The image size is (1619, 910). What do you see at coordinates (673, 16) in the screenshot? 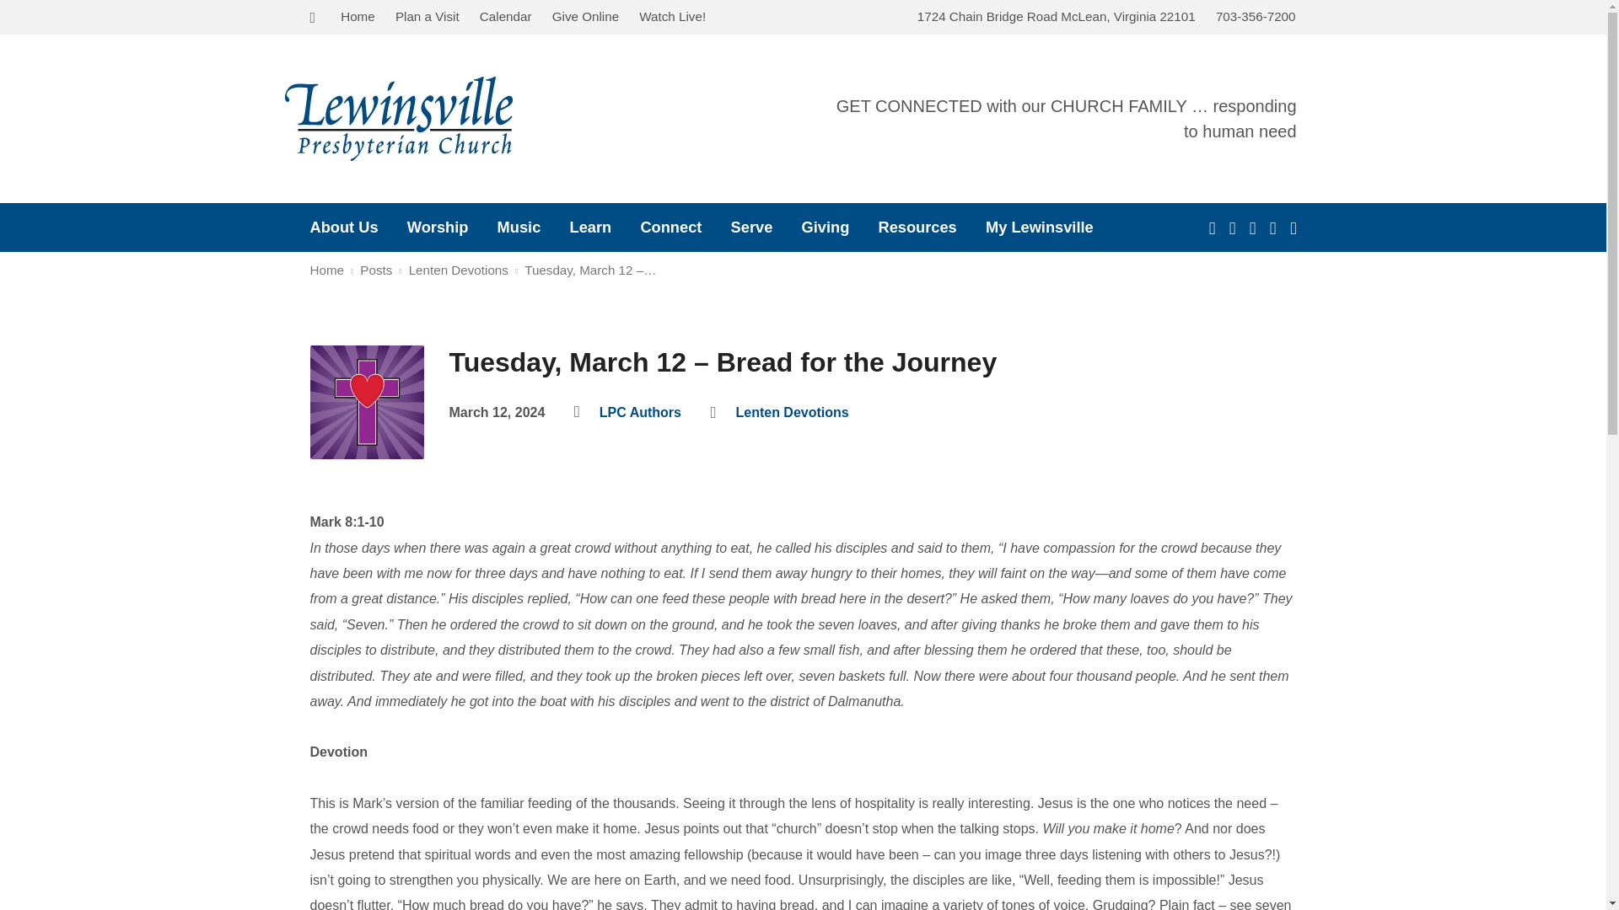
I see `Watch Live!` at bounding box center [673, 16].